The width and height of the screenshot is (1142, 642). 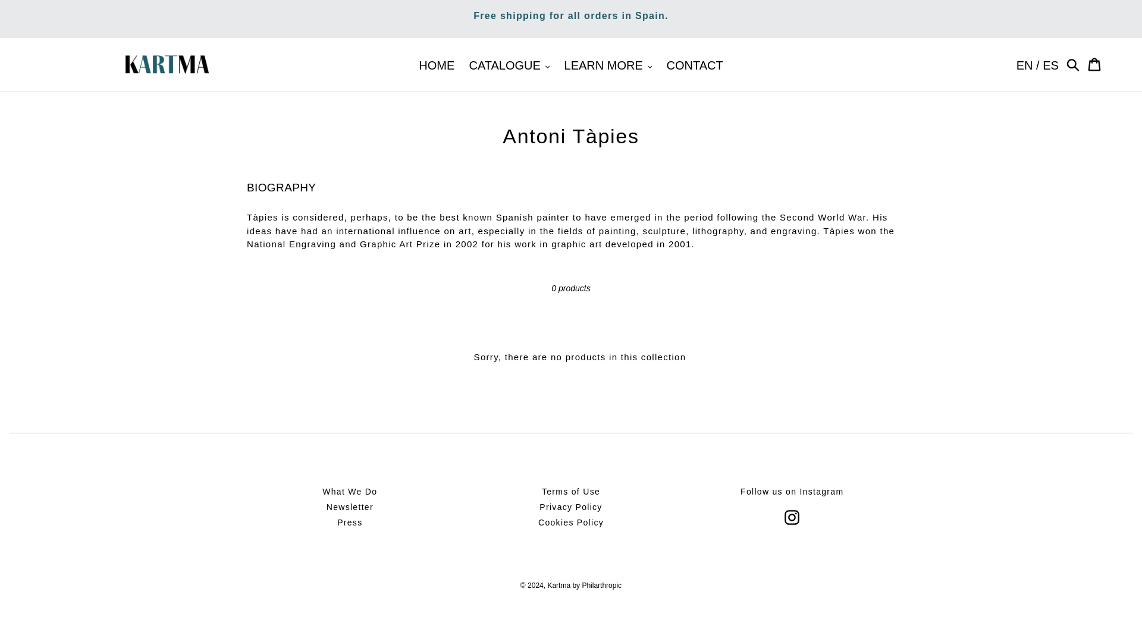 What do you see at coordinates (350, 506) in the screenshot?
I see `Newsletter` at bounding box center [350, 506].